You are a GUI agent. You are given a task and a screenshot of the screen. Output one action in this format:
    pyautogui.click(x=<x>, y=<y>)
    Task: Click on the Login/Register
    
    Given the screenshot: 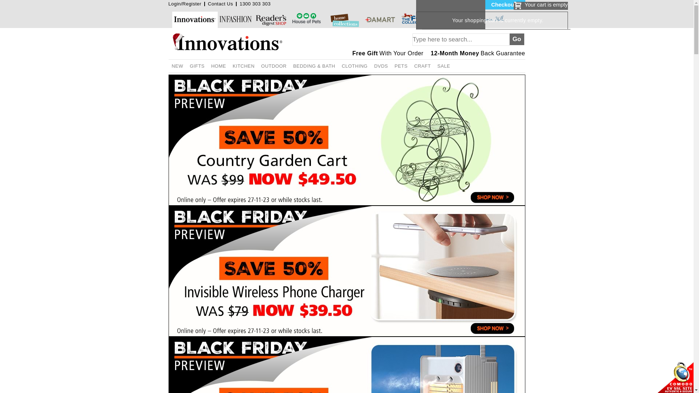 What is the action you would take?
    pyautogui.click(x=185, y=4)
    